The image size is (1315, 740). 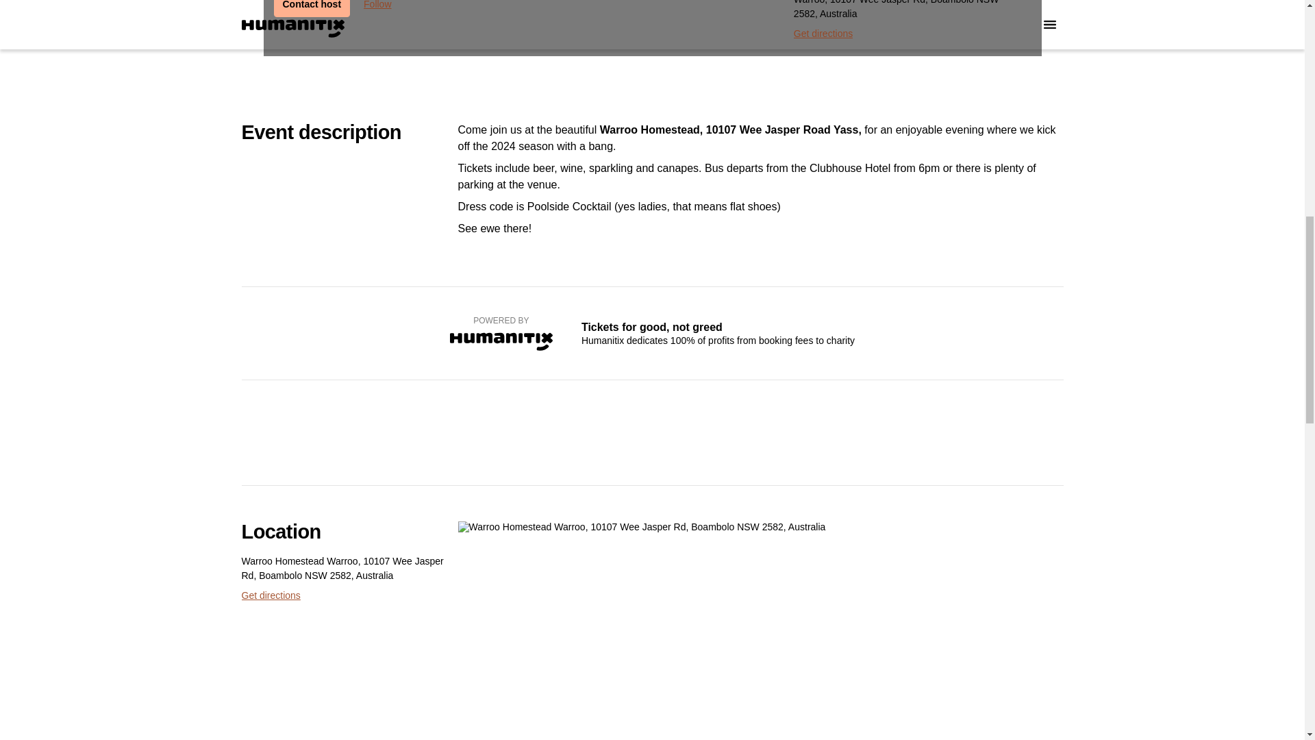 I want to click on Get directions, so click(x=270, y=595).